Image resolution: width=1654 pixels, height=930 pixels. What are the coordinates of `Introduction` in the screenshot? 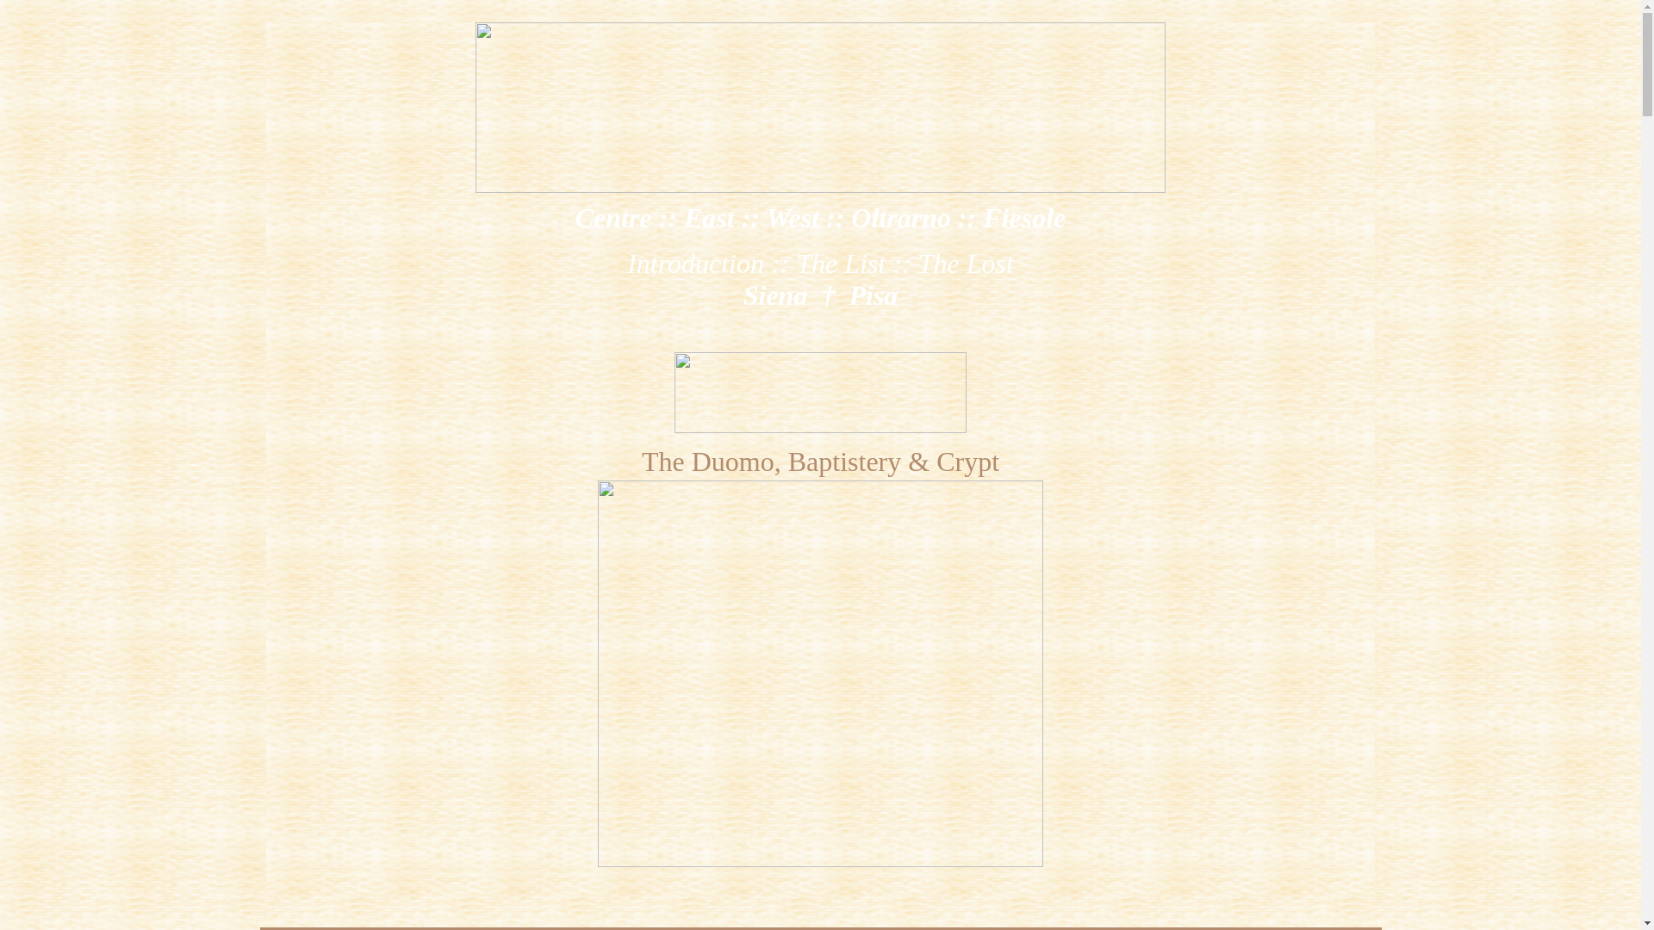 It's located at (695, 263).